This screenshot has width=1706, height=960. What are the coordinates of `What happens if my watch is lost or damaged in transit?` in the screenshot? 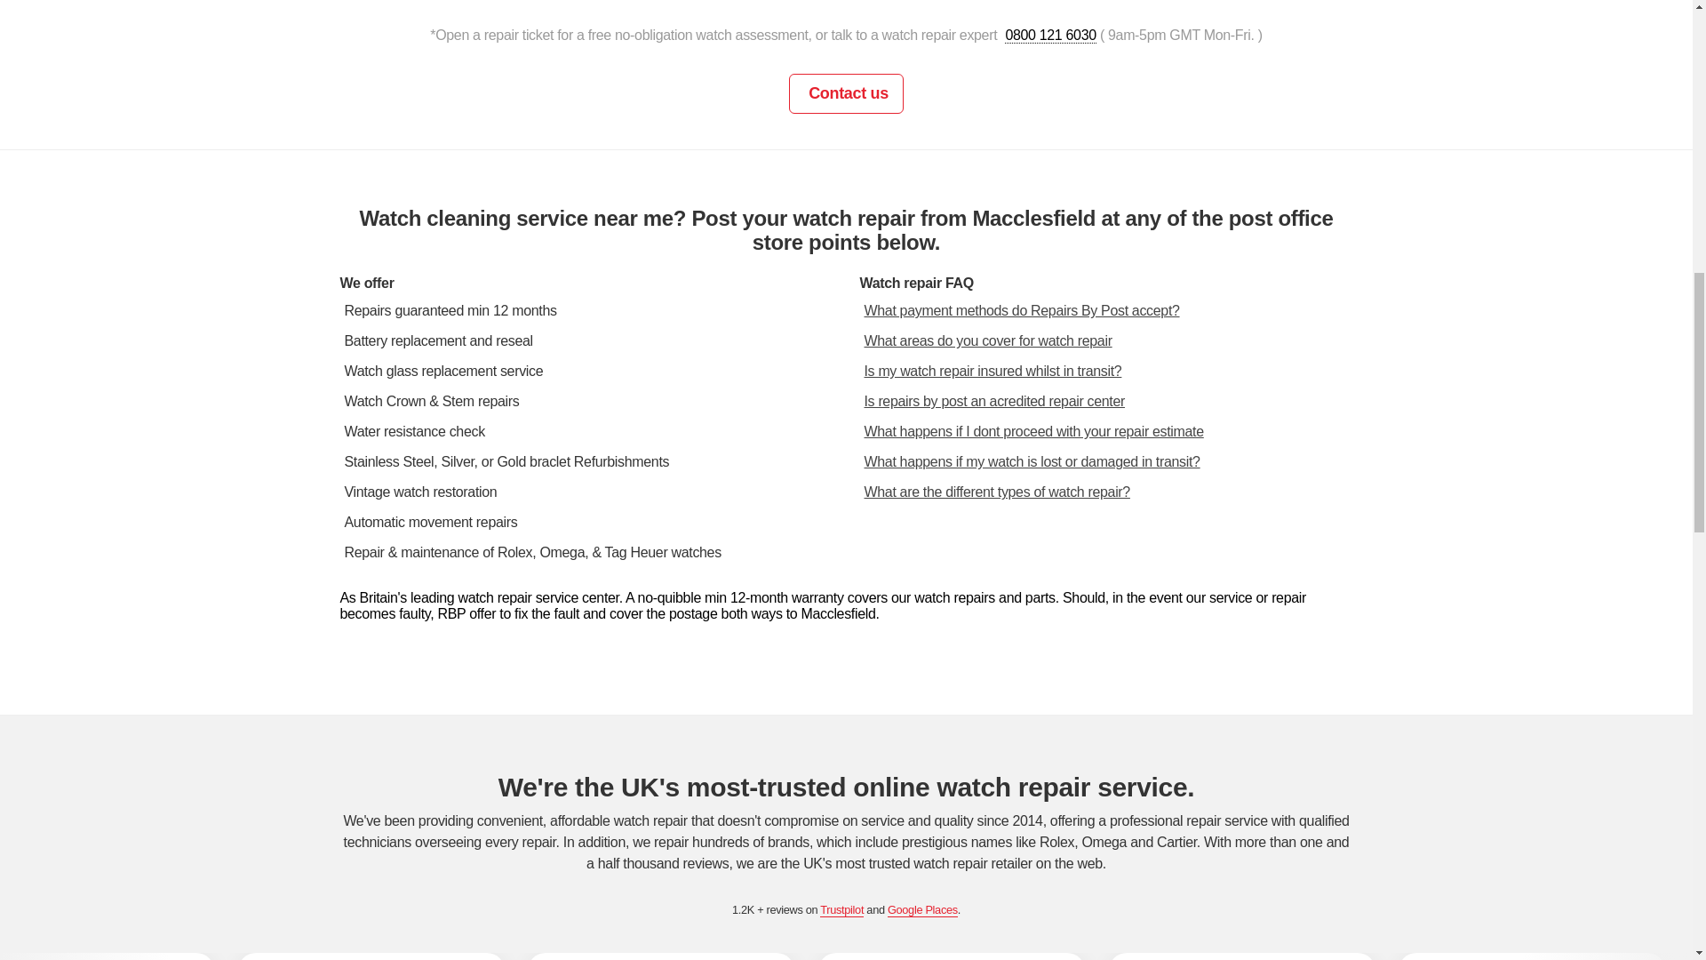 It's located at (1026, 461).